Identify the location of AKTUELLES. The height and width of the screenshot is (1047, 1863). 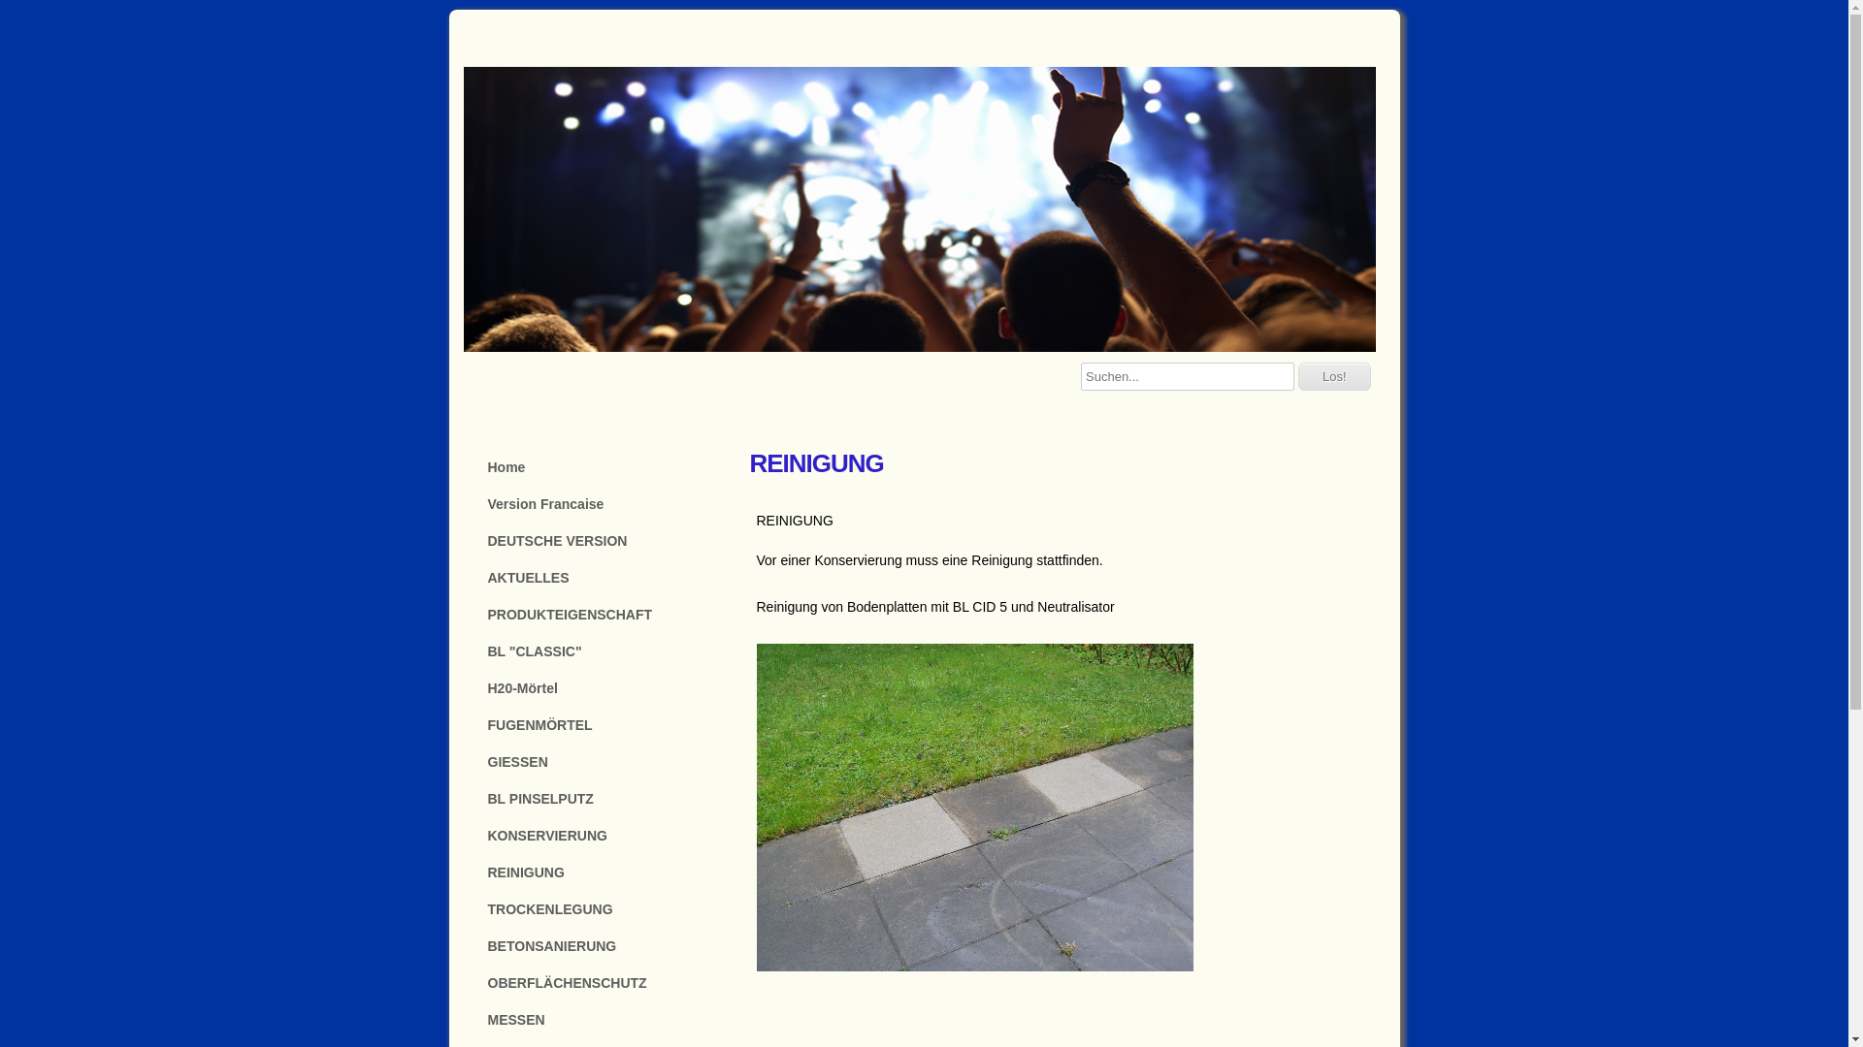
(604, 578).